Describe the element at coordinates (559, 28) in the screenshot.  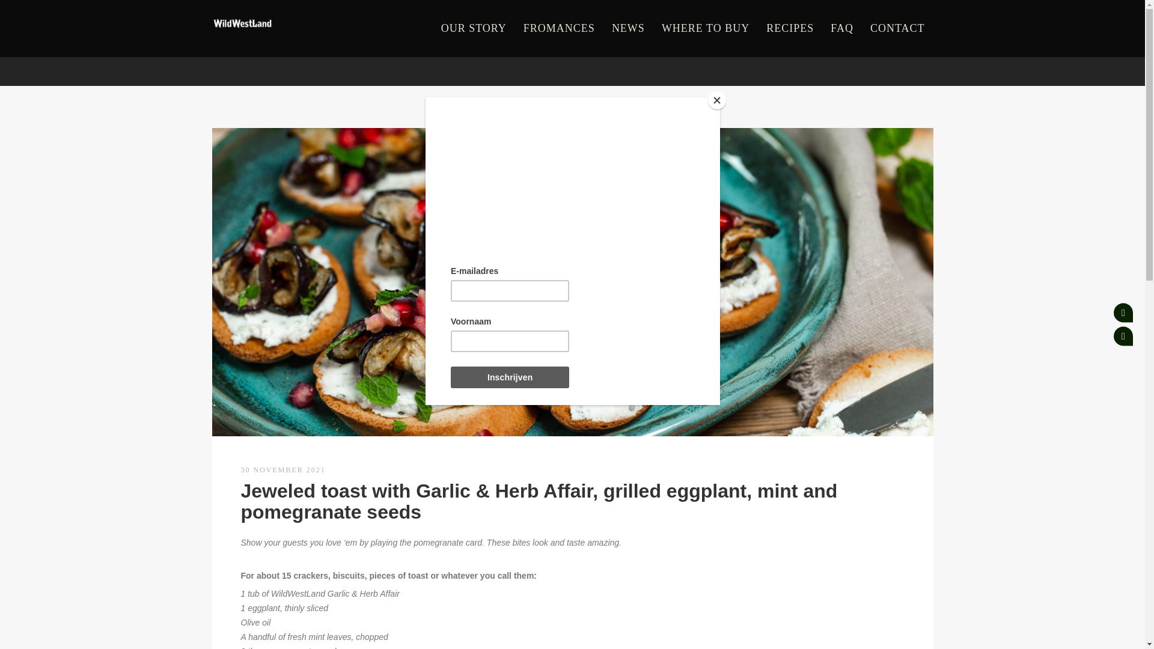
I see `FROMANCES` at that location.